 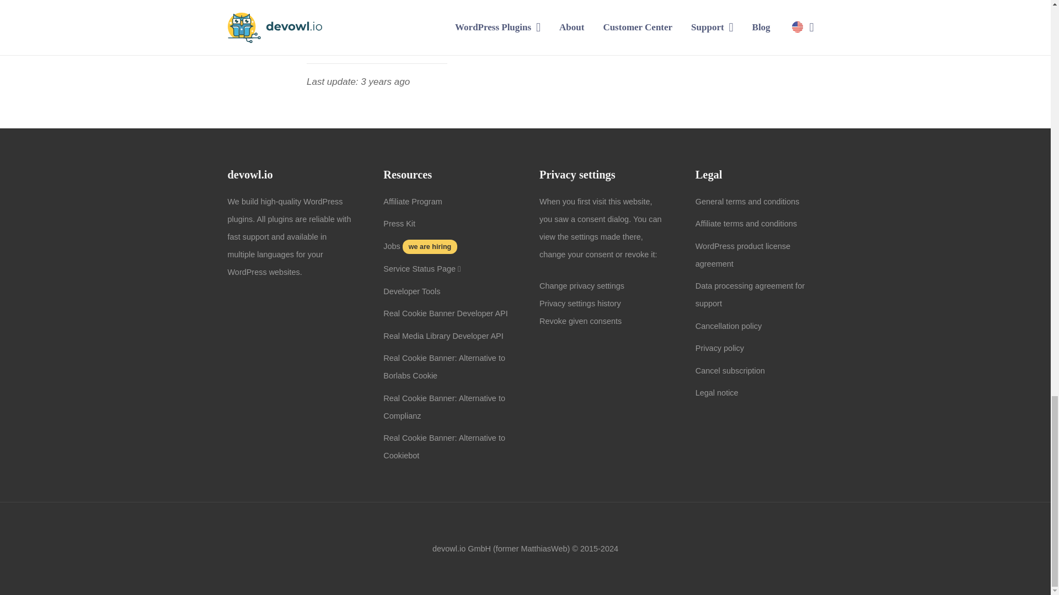 What do you see at coordinates (399, 224) in the screenshot?
I see `Press Kit` at bounding box center [399, 224].